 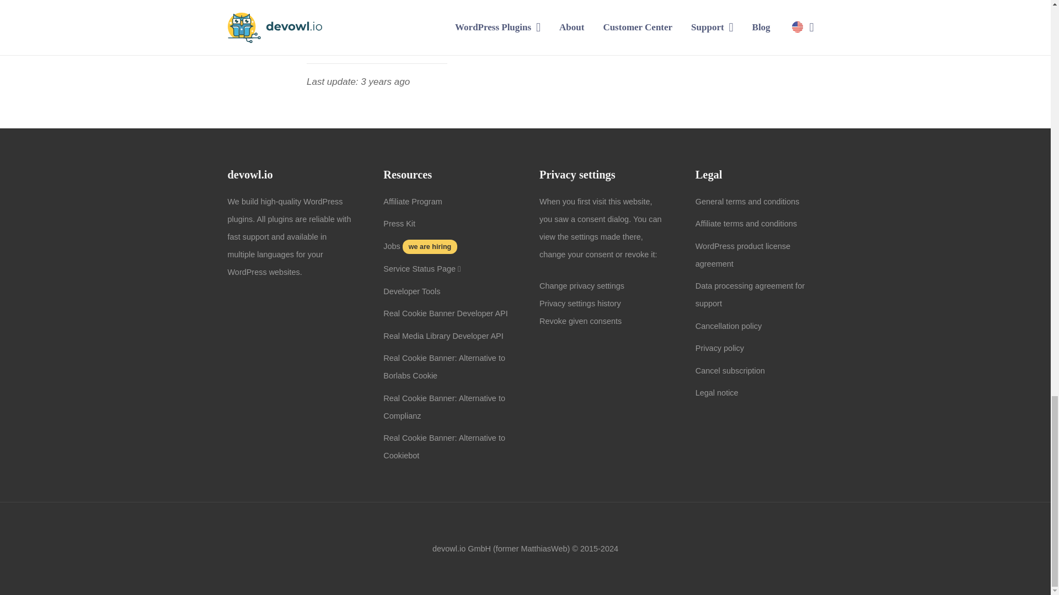 What do you see at coordinates (399, 224) in the screenshot?
I see `Press Kit` at bounding box center [399, 224].